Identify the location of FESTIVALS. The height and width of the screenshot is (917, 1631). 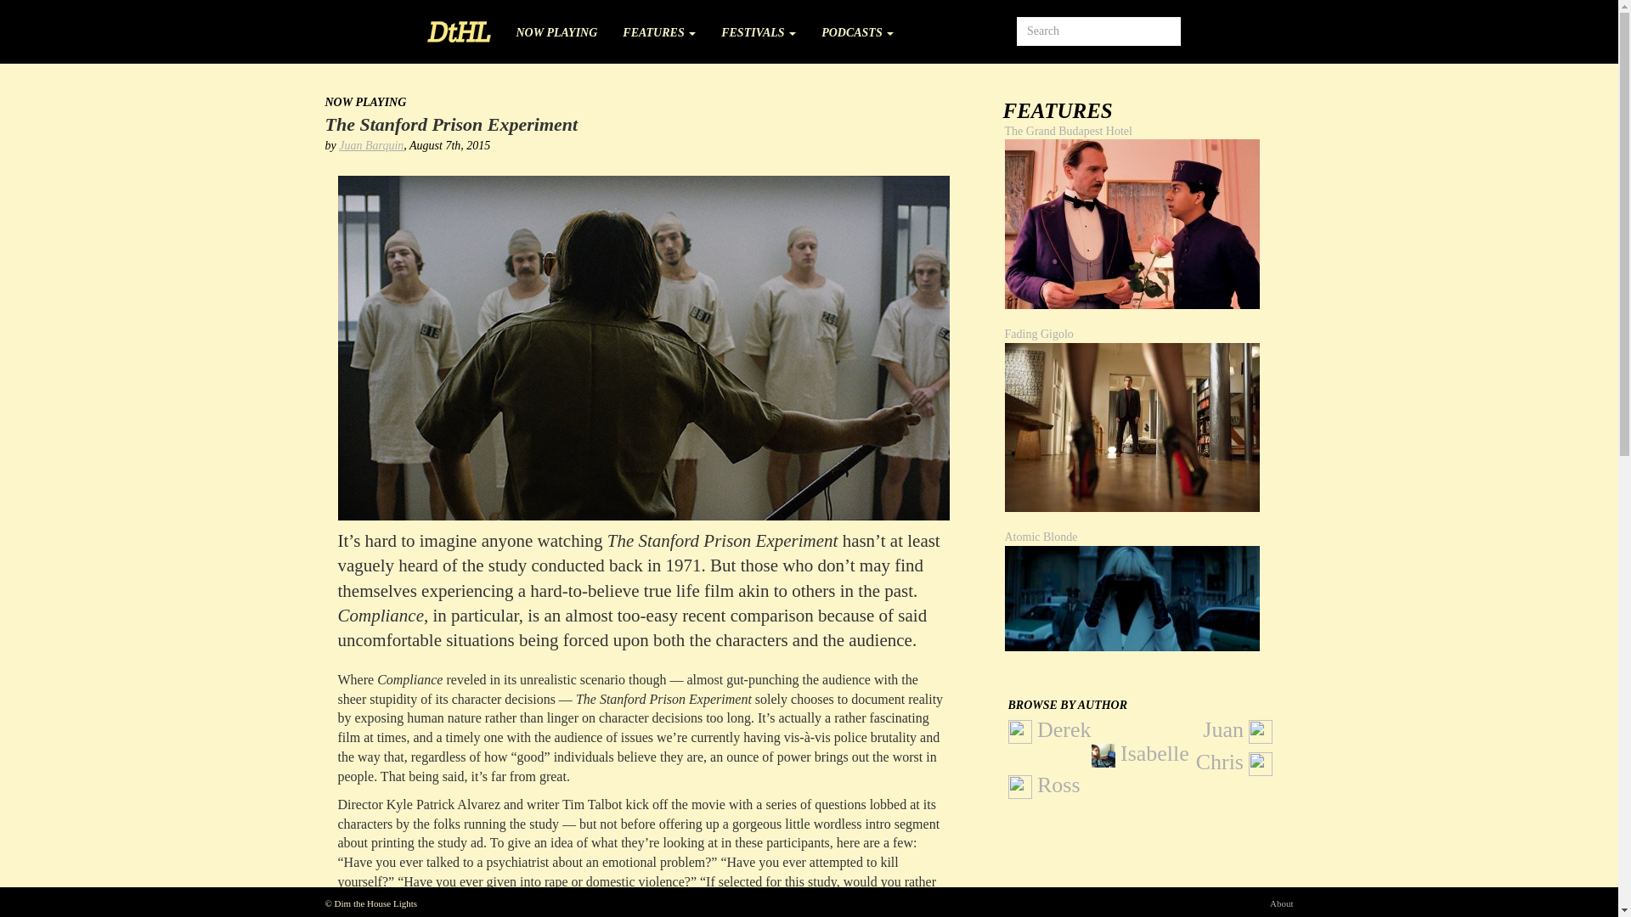
(758, 27).